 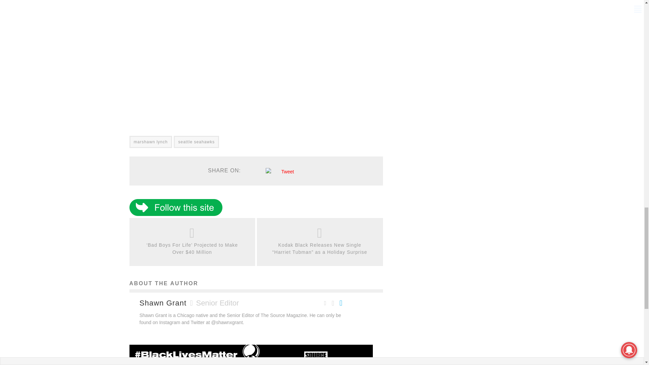 I want to click on Shawn Grant, so click(x=163, y=303).